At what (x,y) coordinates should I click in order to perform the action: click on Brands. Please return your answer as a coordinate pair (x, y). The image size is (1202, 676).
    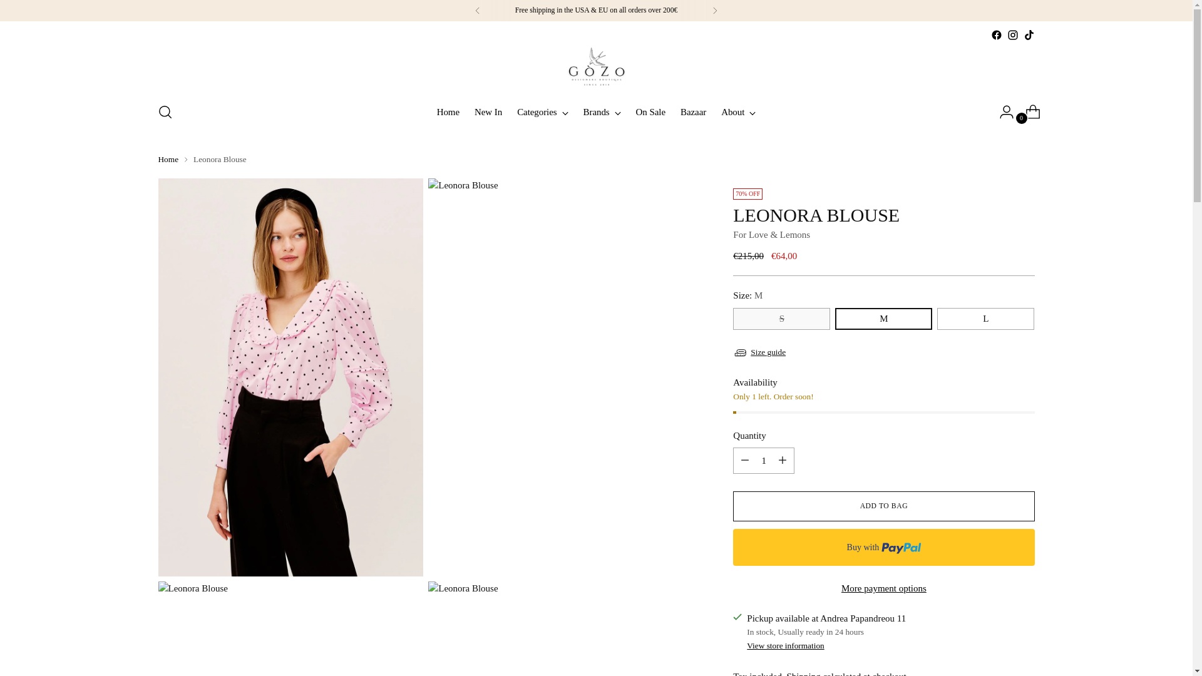
    Looking at the image, I should click on (602, 111).